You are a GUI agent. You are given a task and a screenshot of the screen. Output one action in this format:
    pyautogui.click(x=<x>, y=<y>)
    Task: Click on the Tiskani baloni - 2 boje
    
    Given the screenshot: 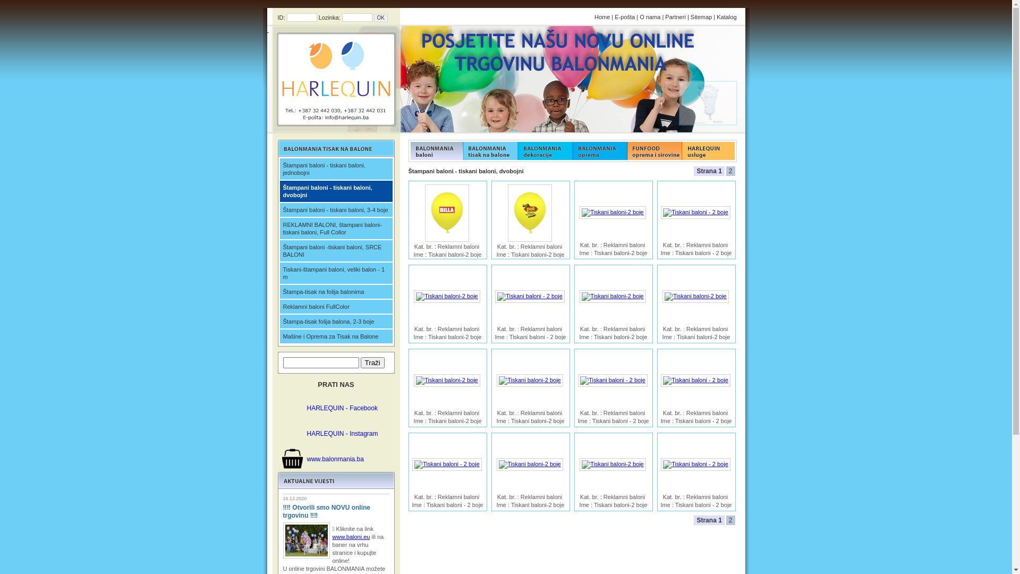 What is the action you would take?
    pyautogui.click(x=696, y=213)
    